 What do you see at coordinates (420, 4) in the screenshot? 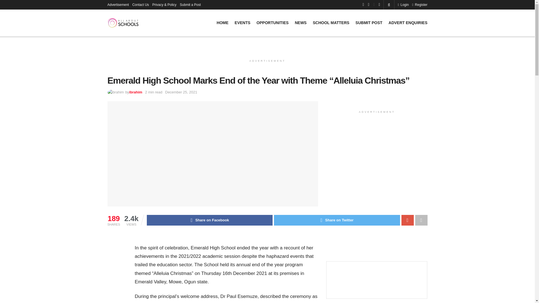
I see `Register` at bounding box center [420, 4].